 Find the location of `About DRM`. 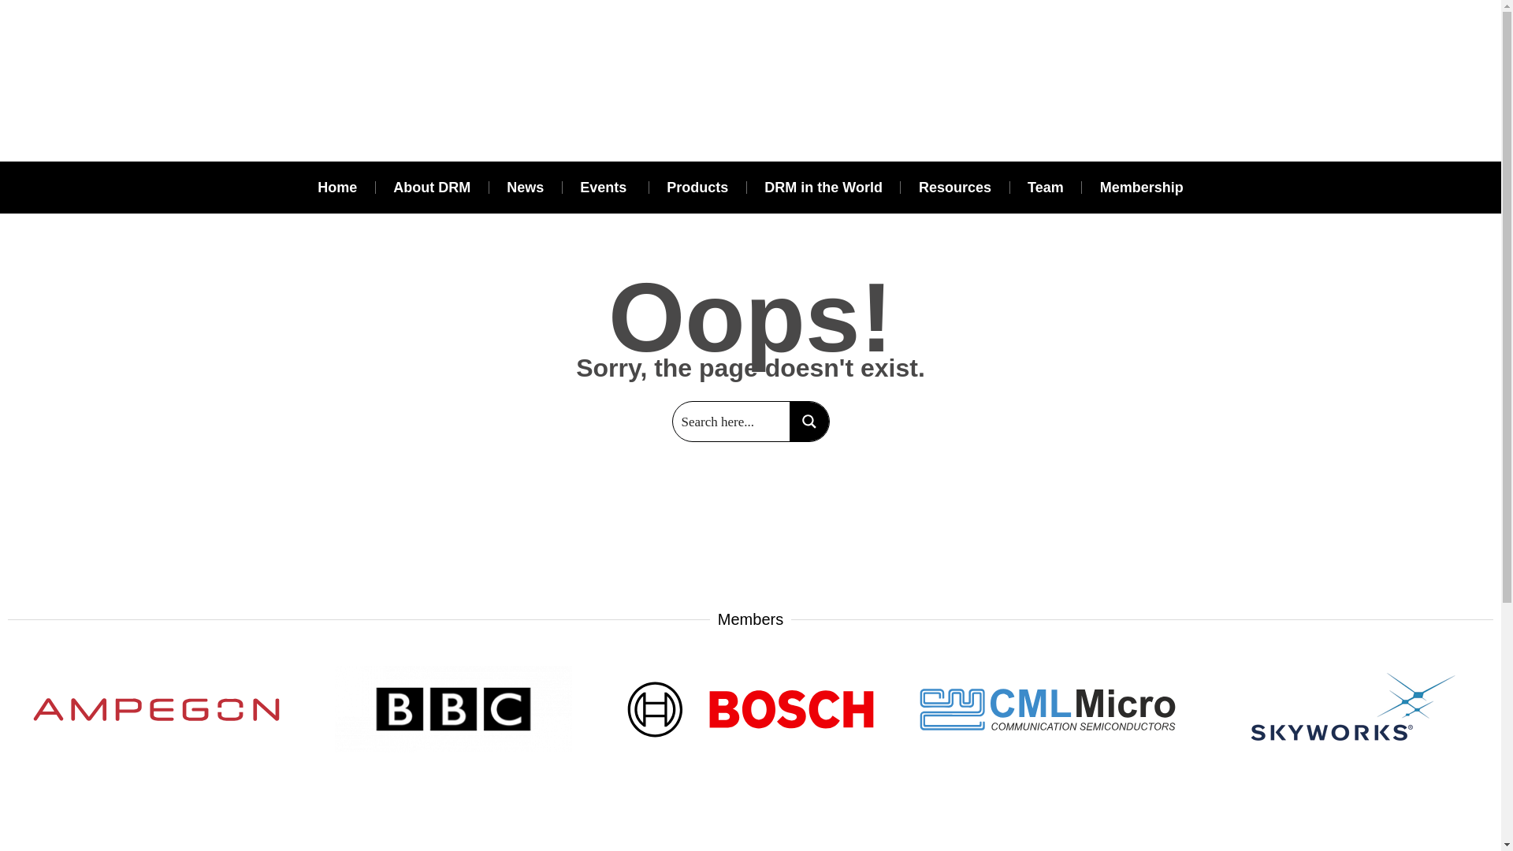

About DRM is located at coordinates (431, 188).